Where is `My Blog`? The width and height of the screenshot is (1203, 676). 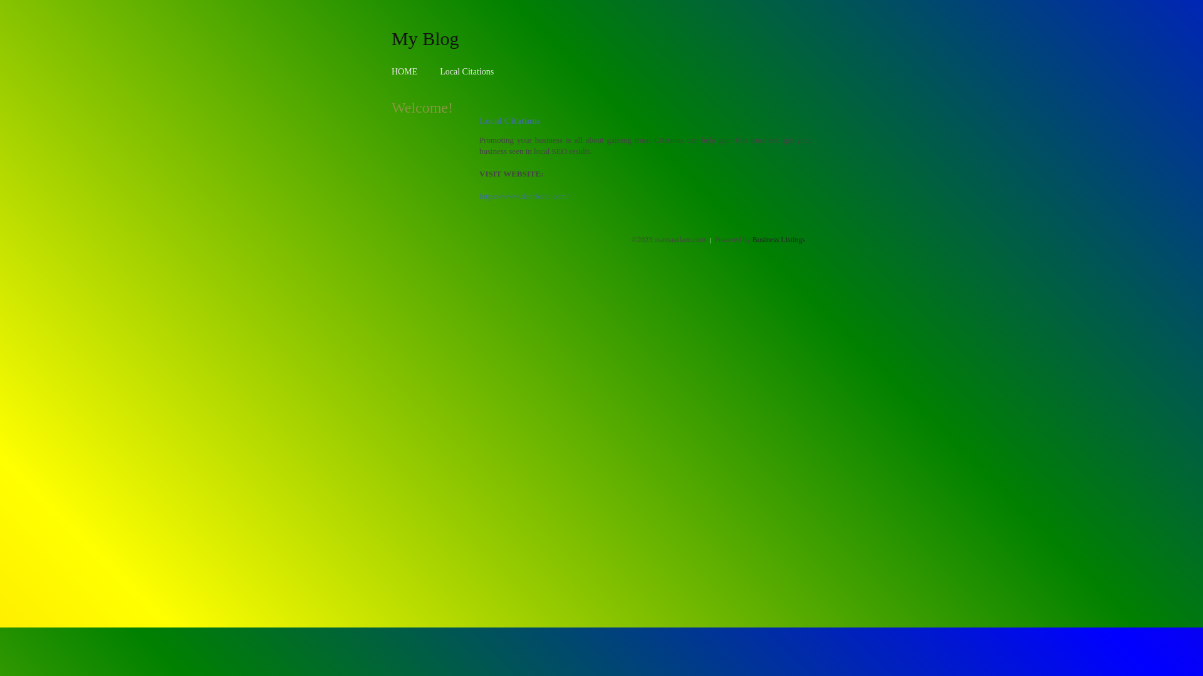 My Blog is located at coordinates (425, 38).